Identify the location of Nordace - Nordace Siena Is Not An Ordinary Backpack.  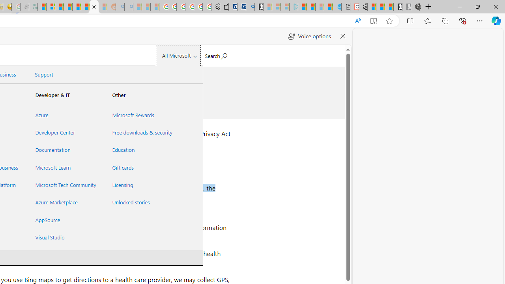
(415, 7).